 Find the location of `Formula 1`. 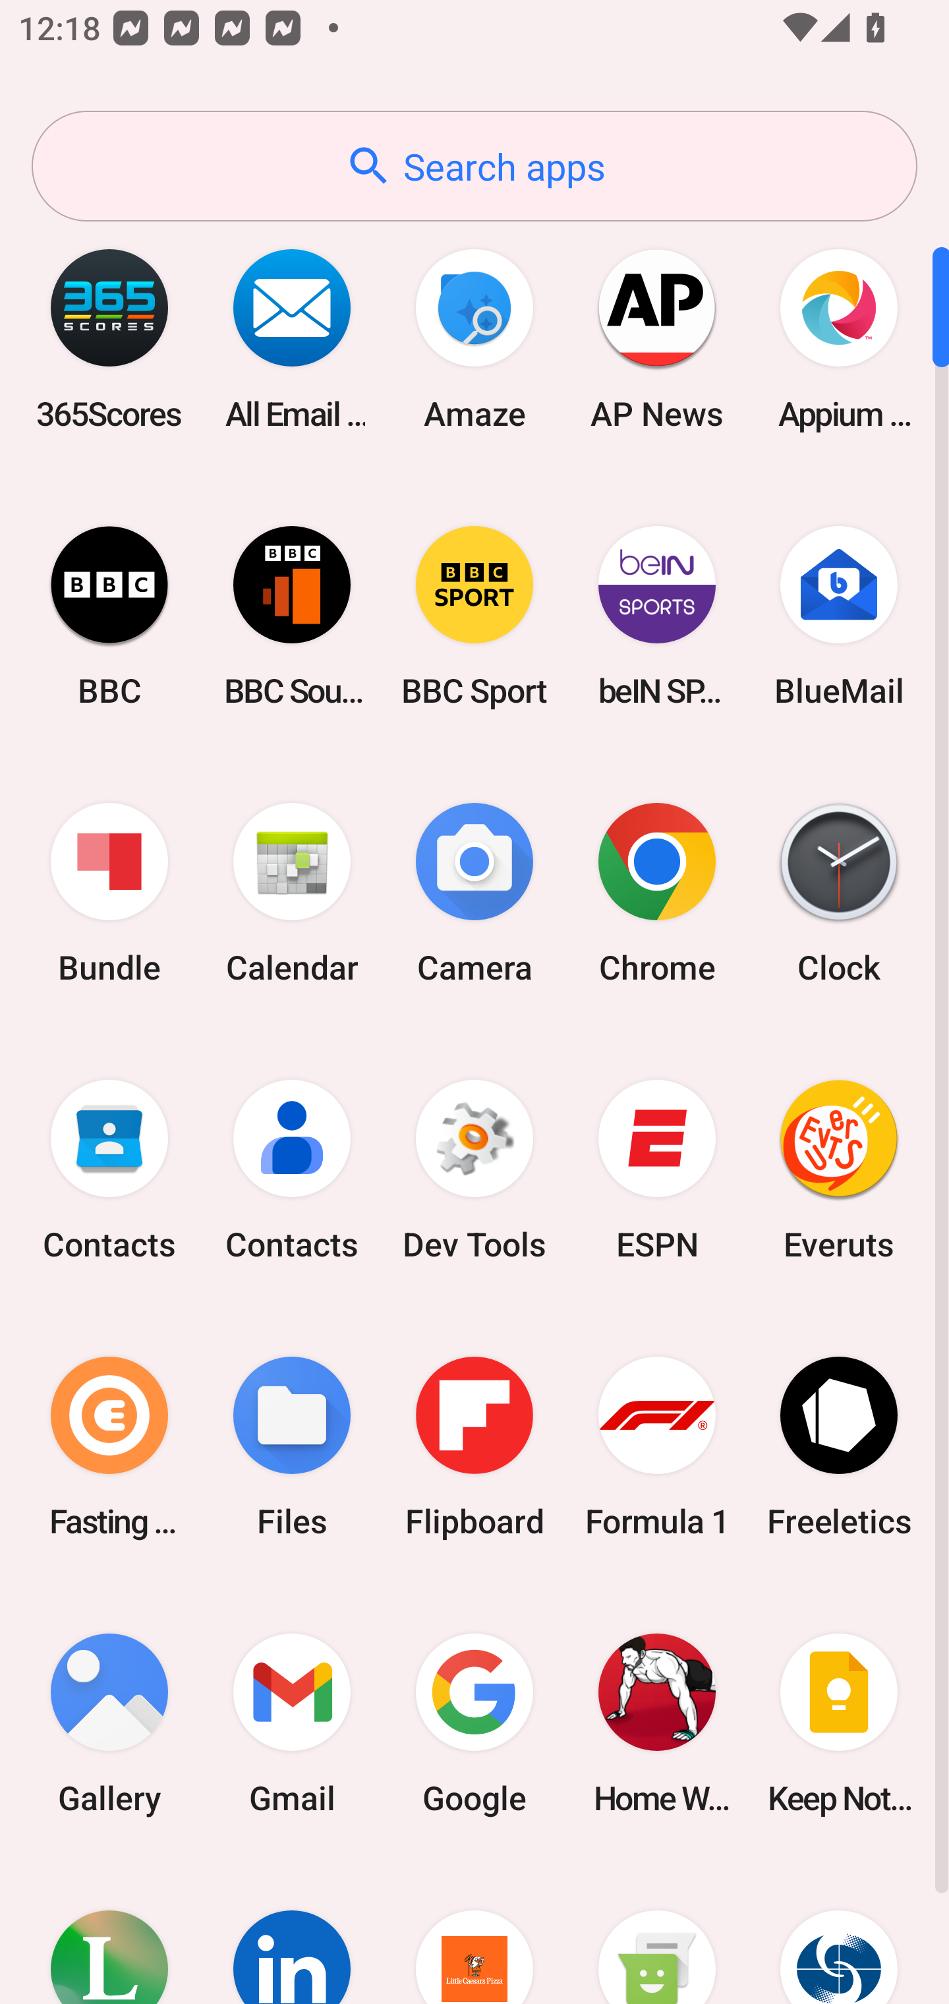

Formula 1 is located at coordinates (656, 1446).